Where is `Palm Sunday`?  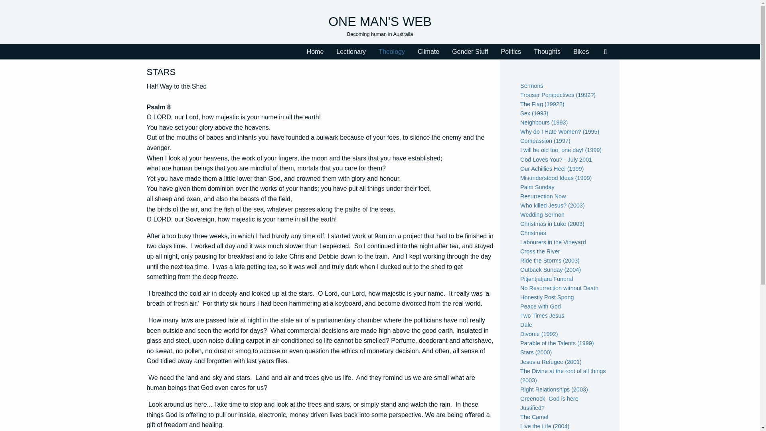
Palm Sunday is located at coordinates (537, 187).